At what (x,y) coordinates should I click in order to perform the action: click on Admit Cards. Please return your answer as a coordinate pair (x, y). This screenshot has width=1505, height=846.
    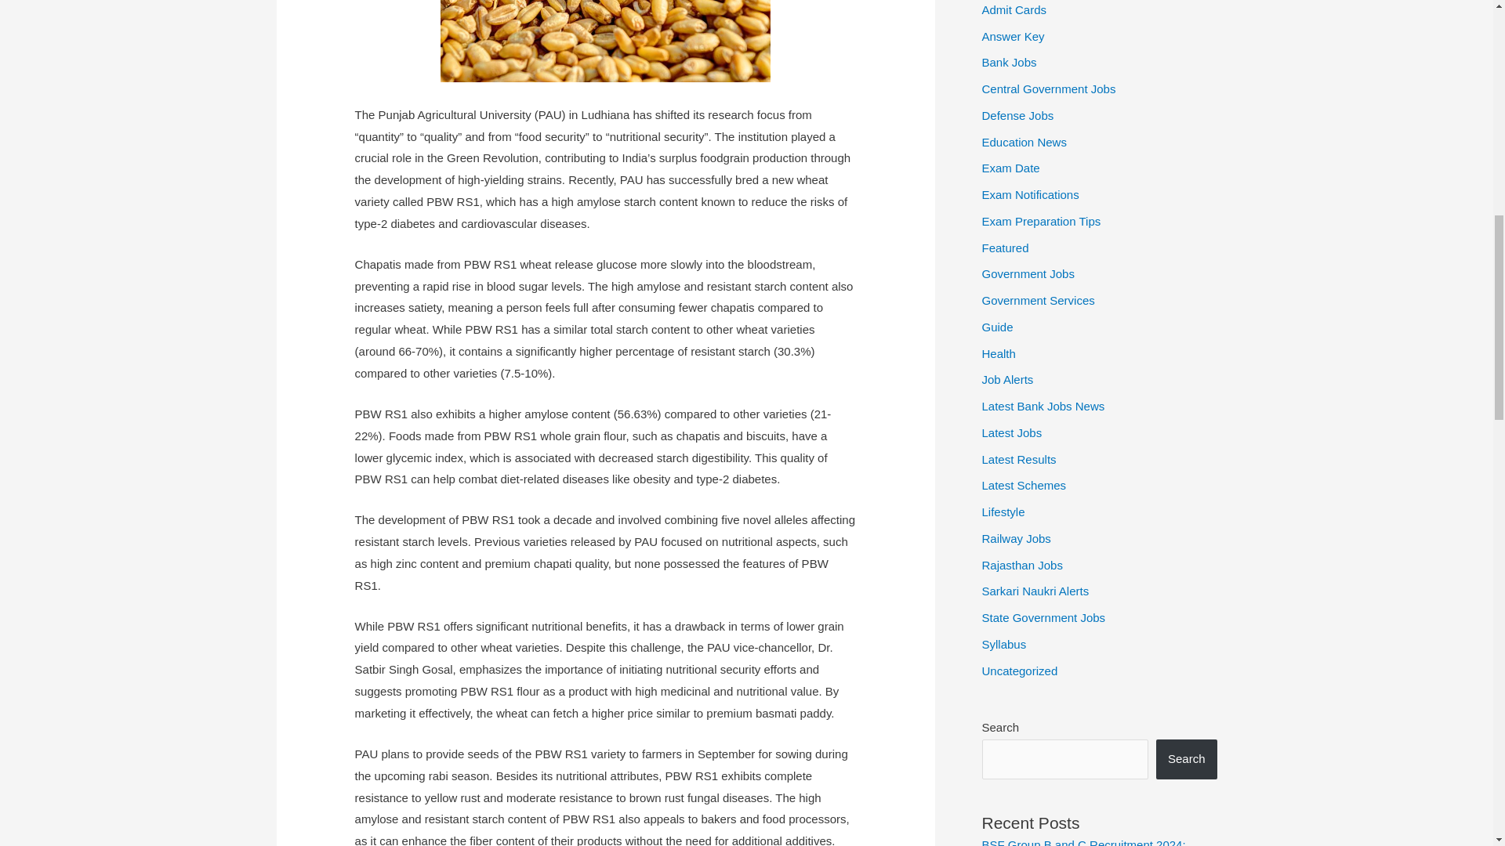
    Looking at the image, I should click on (1013, 9).